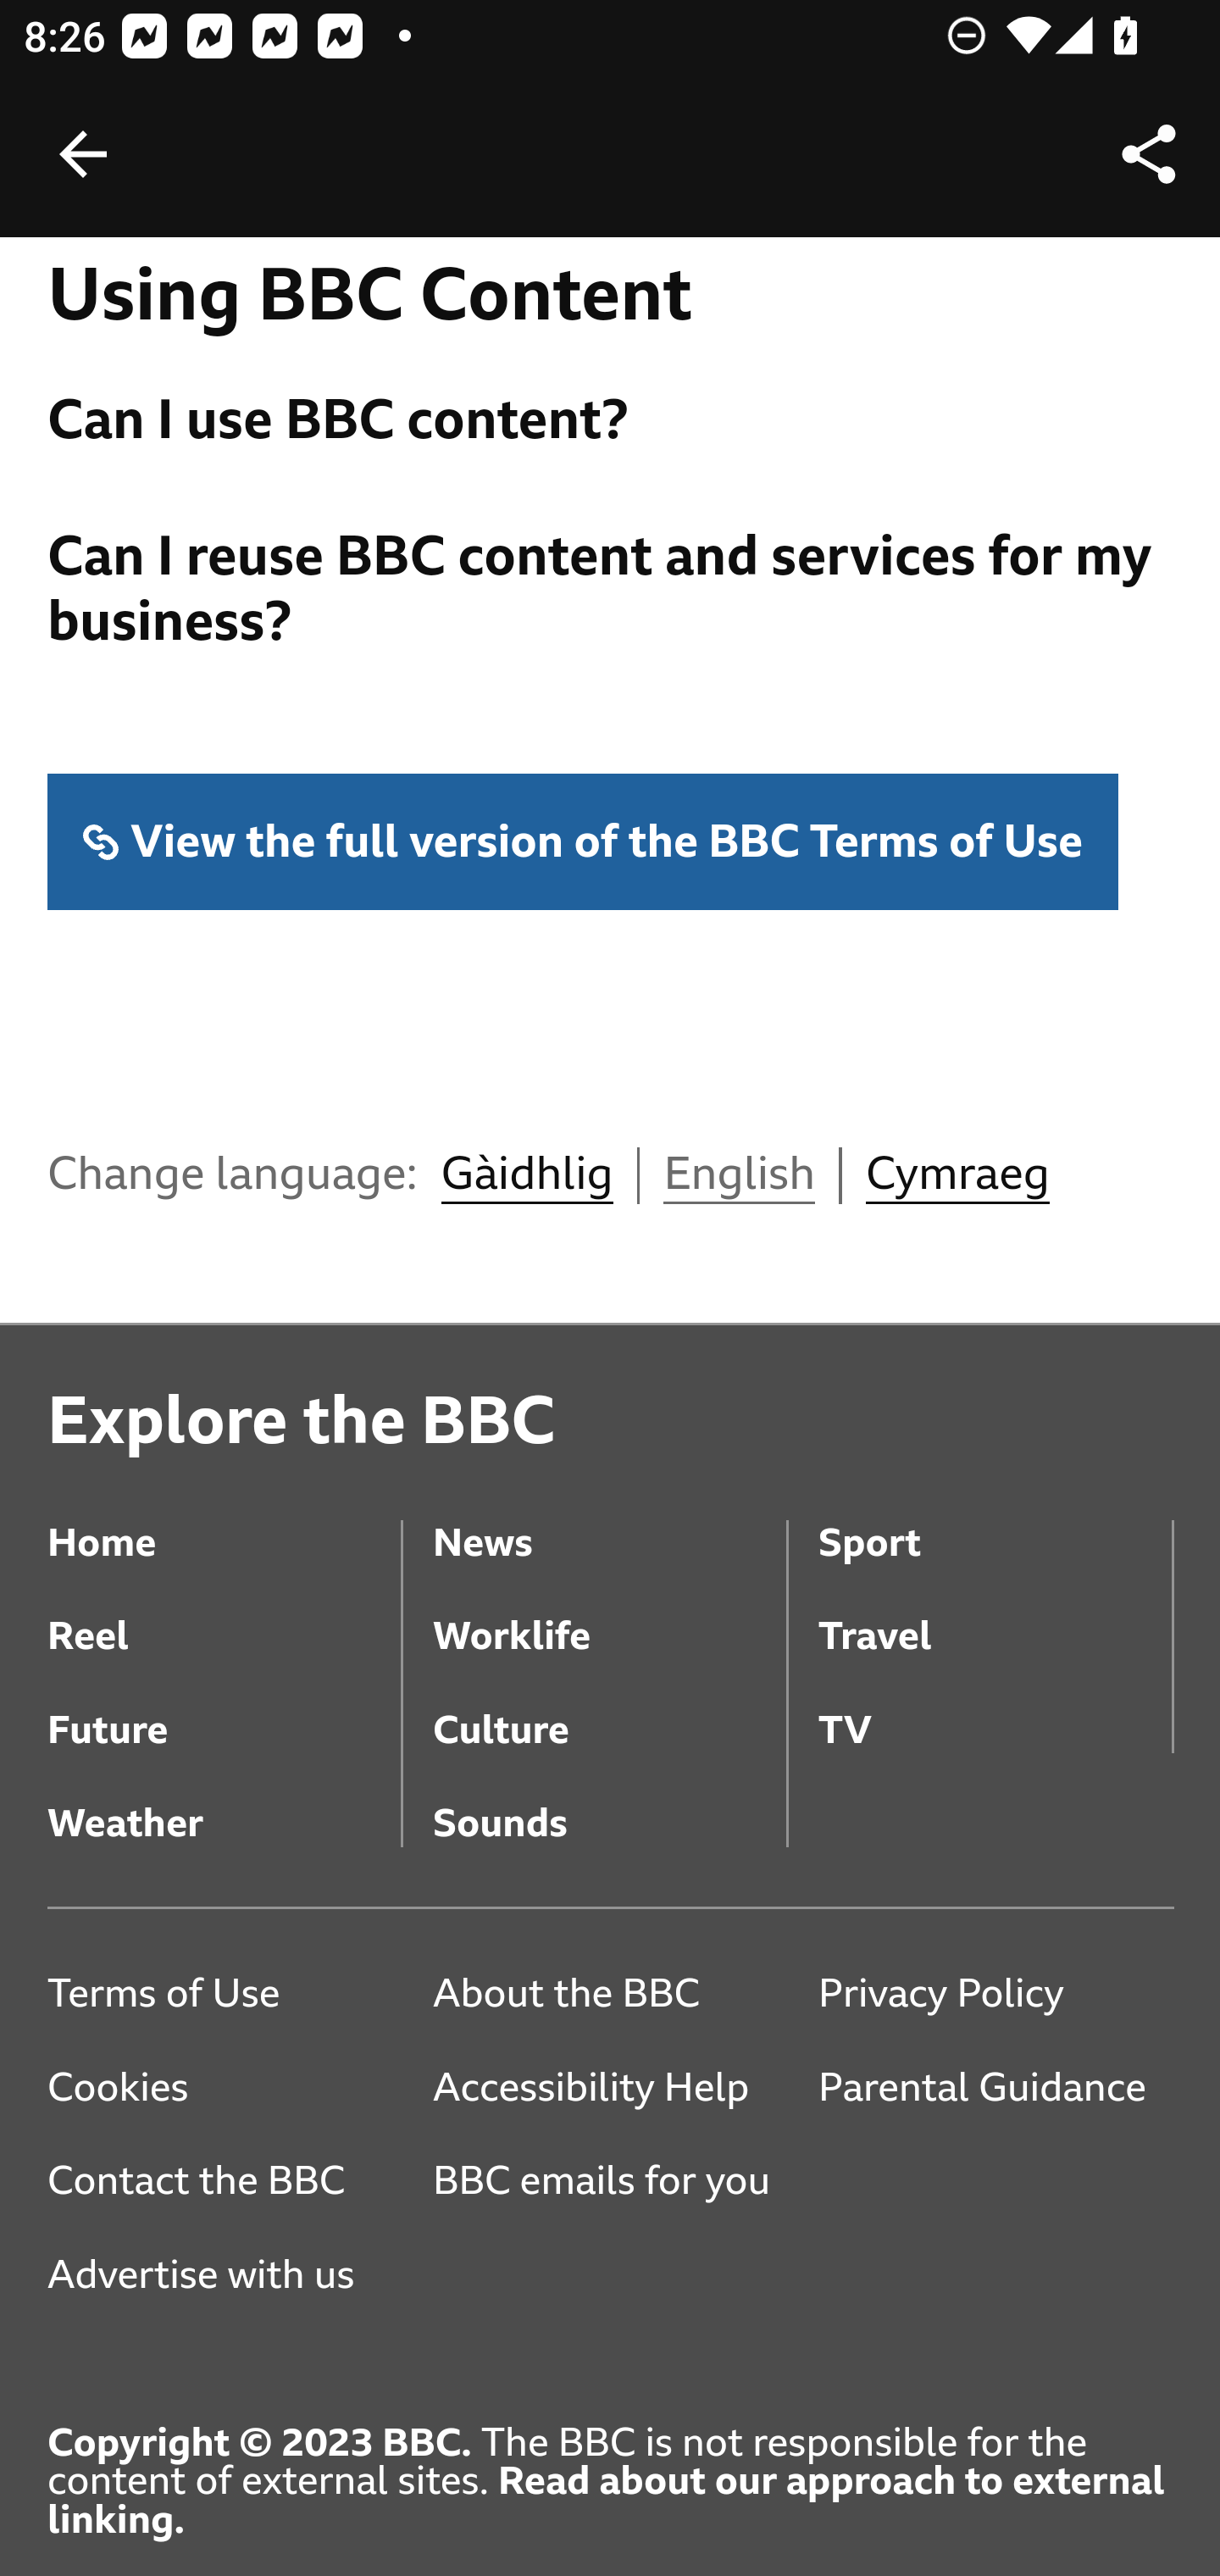 The height and width of the screenshot is (2576, 1220). I want to click on Weather, so click(225, 1800).